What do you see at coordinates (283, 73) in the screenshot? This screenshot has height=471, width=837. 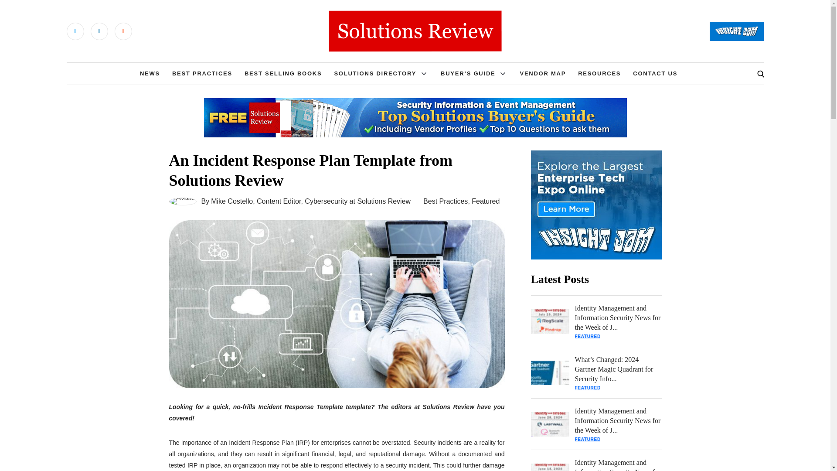 I see `BEST SELLING BOOKS` at bounding box center [283, 73].